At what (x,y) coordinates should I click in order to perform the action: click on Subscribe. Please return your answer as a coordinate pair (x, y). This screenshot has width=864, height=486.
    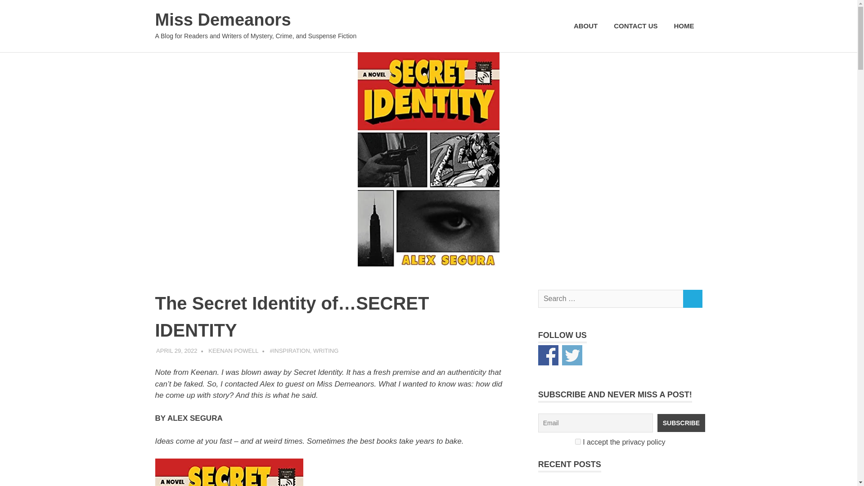
    Looking at the image, I should click on (681, 423).